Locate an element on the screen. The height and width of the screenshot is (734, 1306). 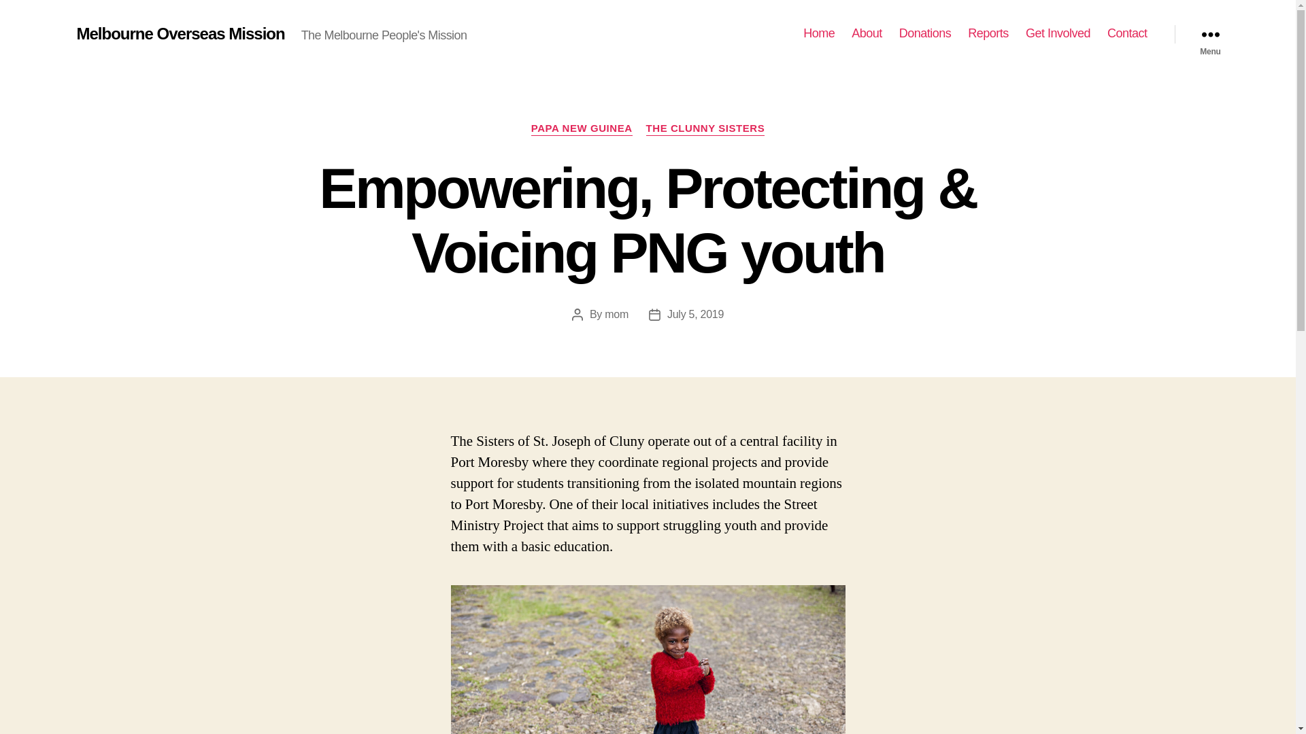
Home is located at coordinates (819, 34).